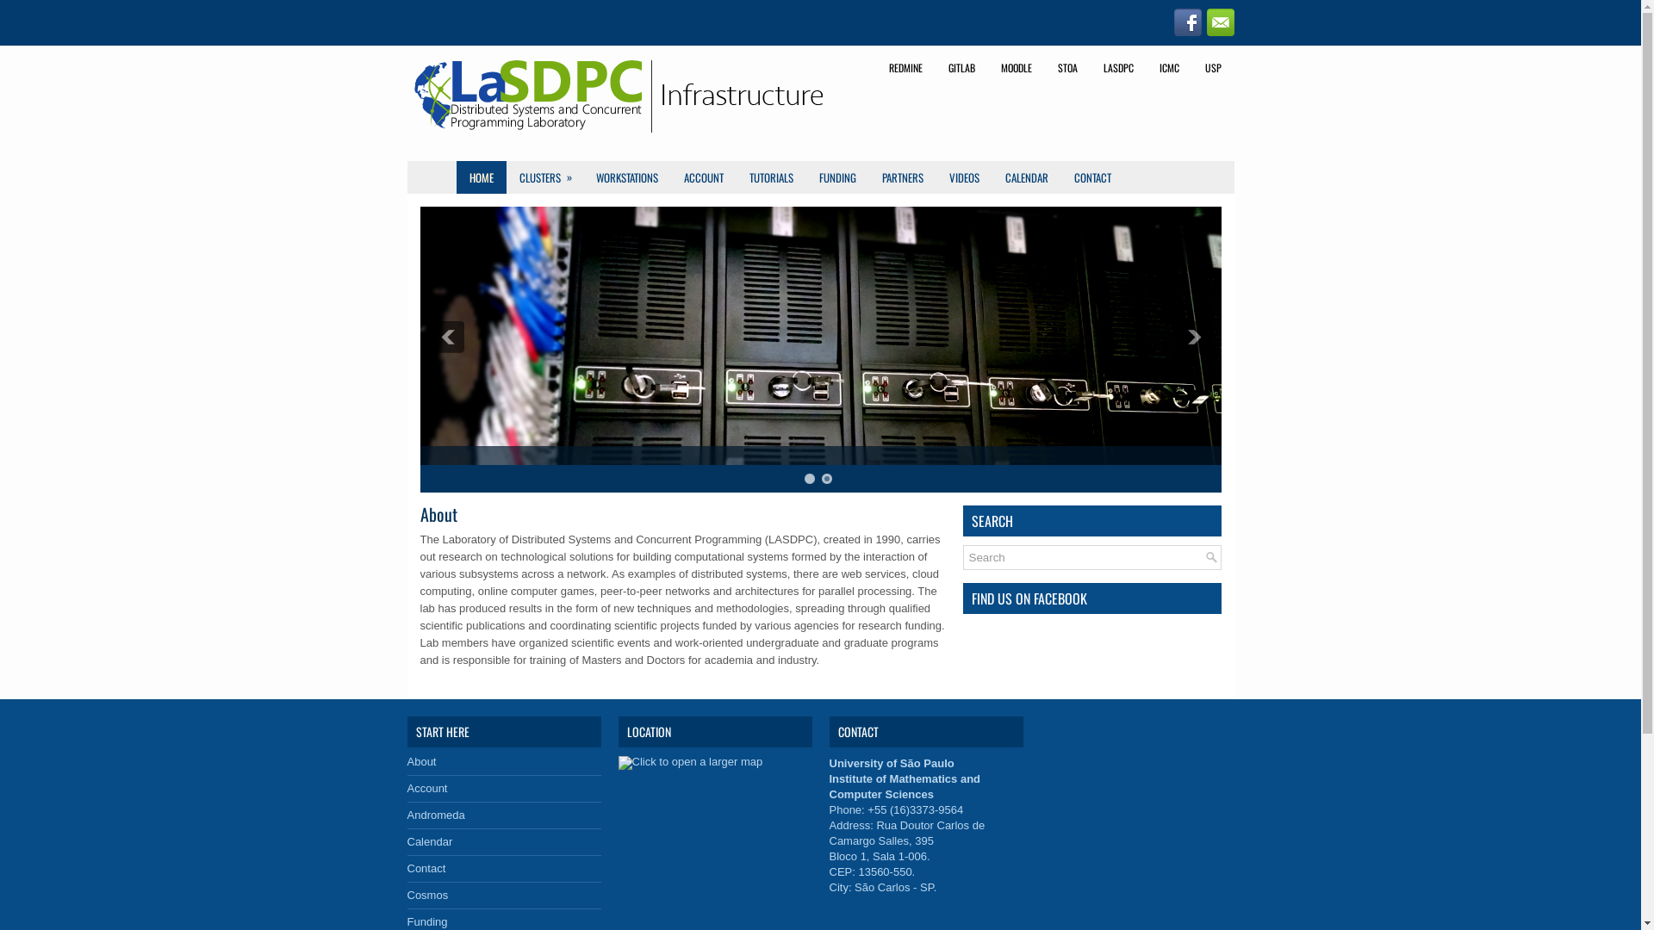 This screenshot has height=930, width=1654. I want to click on CALENDAR, so click(1027, 177).